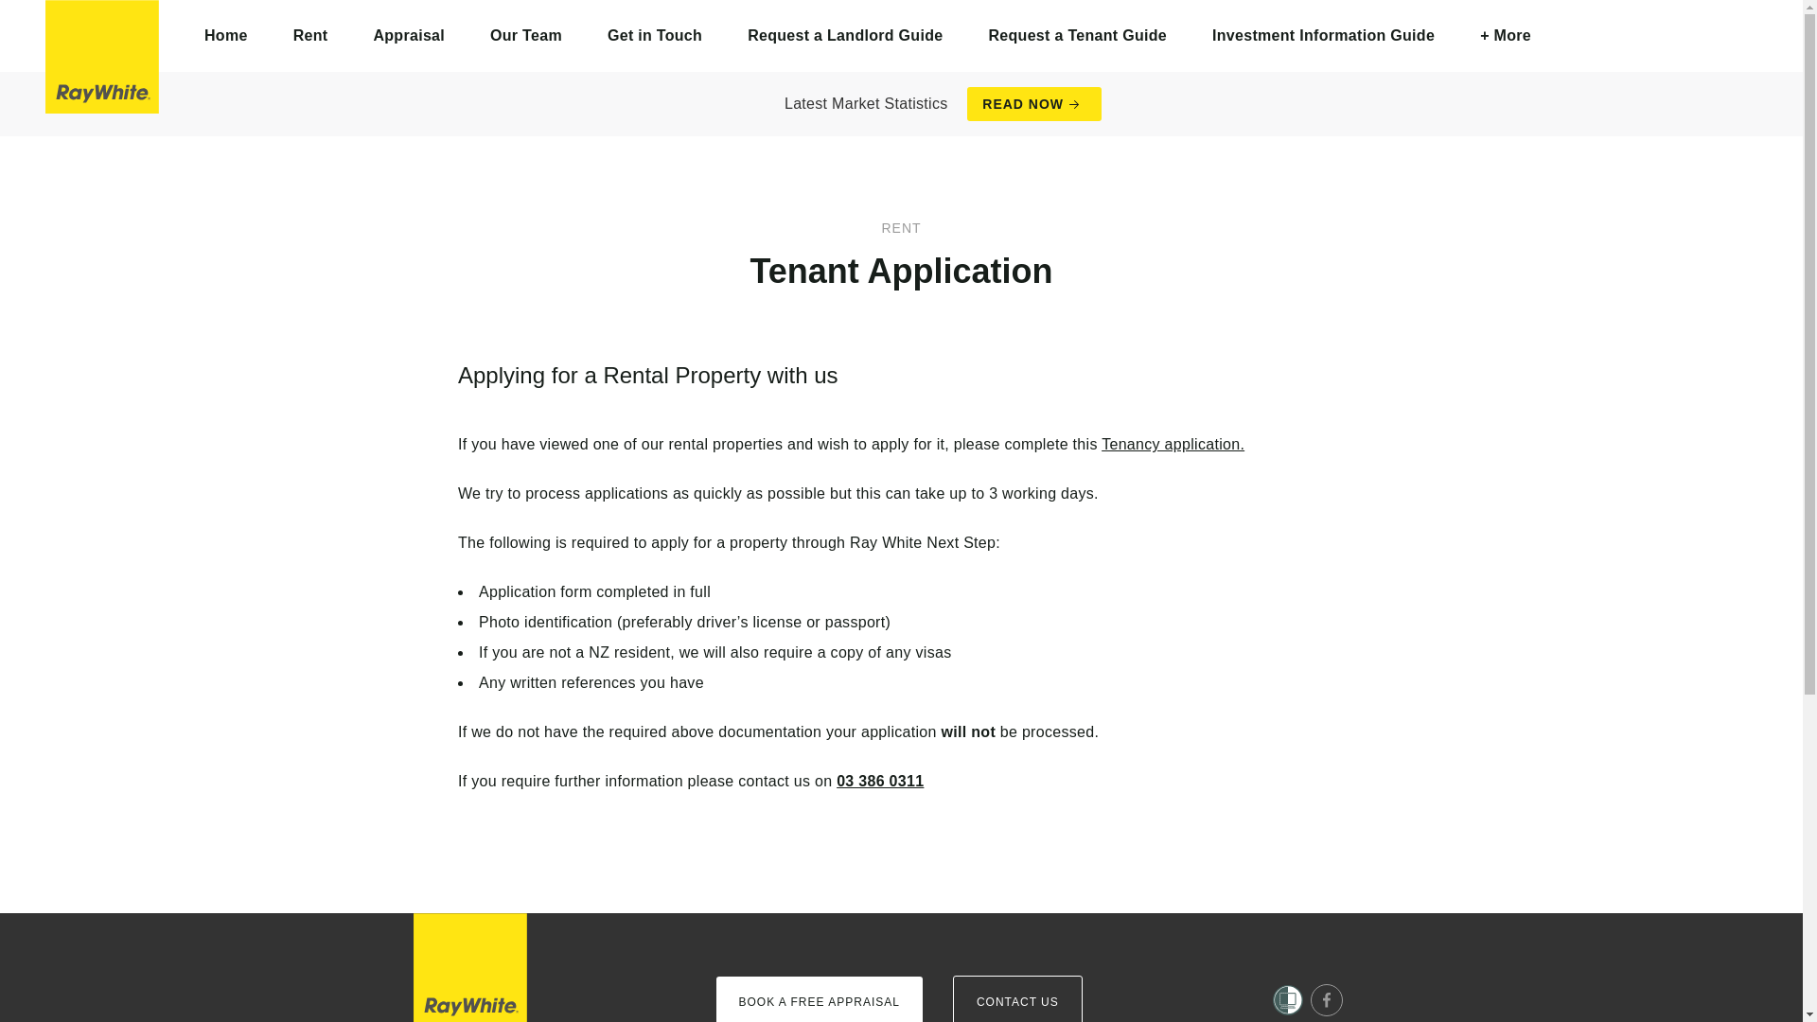 The image size is (1817, 1022). Describe the element at coordinates (469, 967) in the screenshot. I see `Ray White` at that location.